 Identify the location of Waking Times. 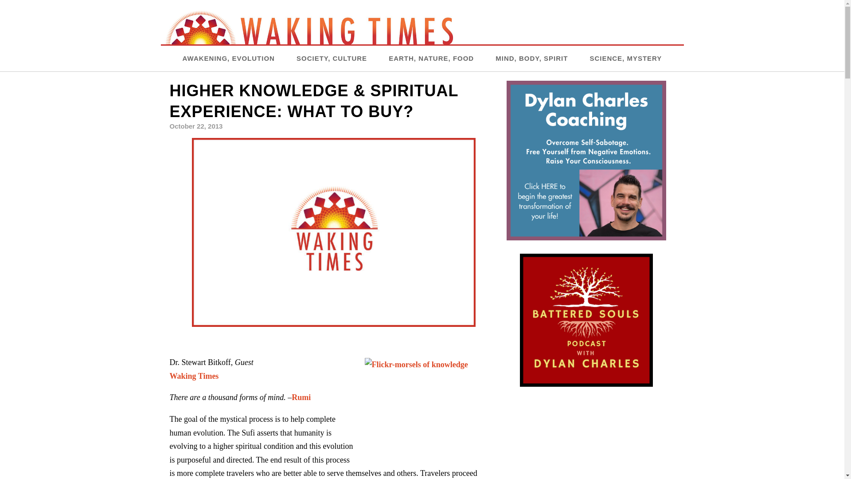
(194, 376).